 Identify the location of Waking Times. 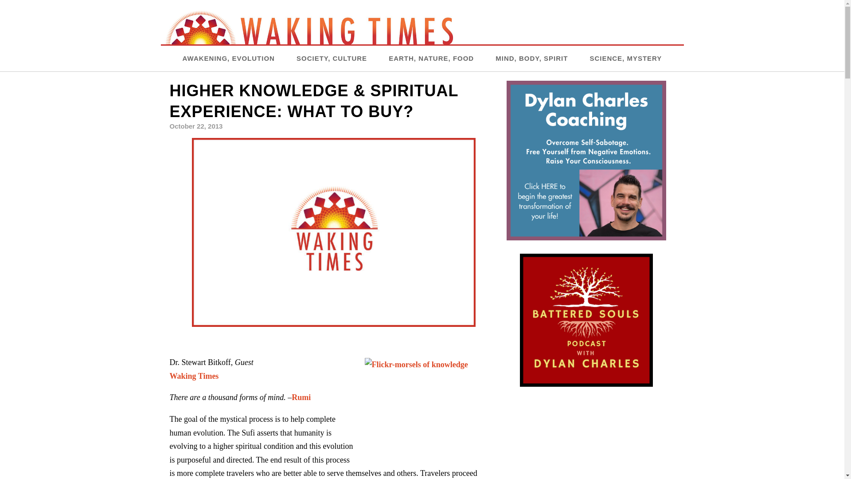
(194, 376).